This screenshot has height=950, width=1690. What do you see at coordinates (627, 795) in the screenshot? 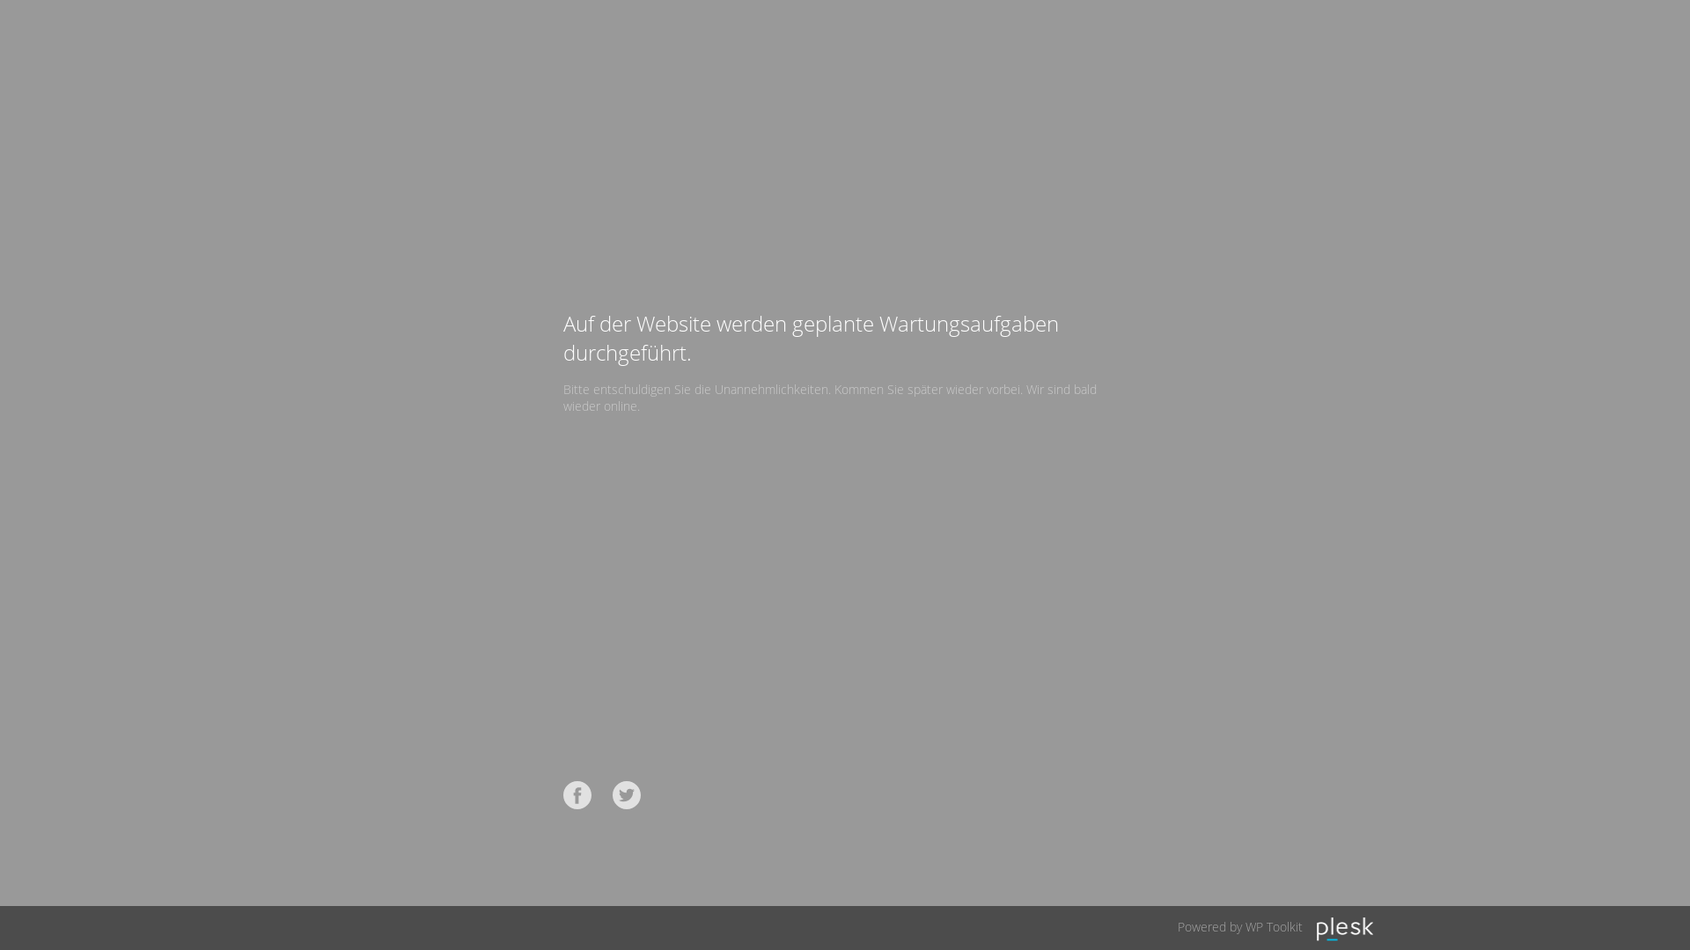
I see `Twitter` at bounding box center [627, 795].